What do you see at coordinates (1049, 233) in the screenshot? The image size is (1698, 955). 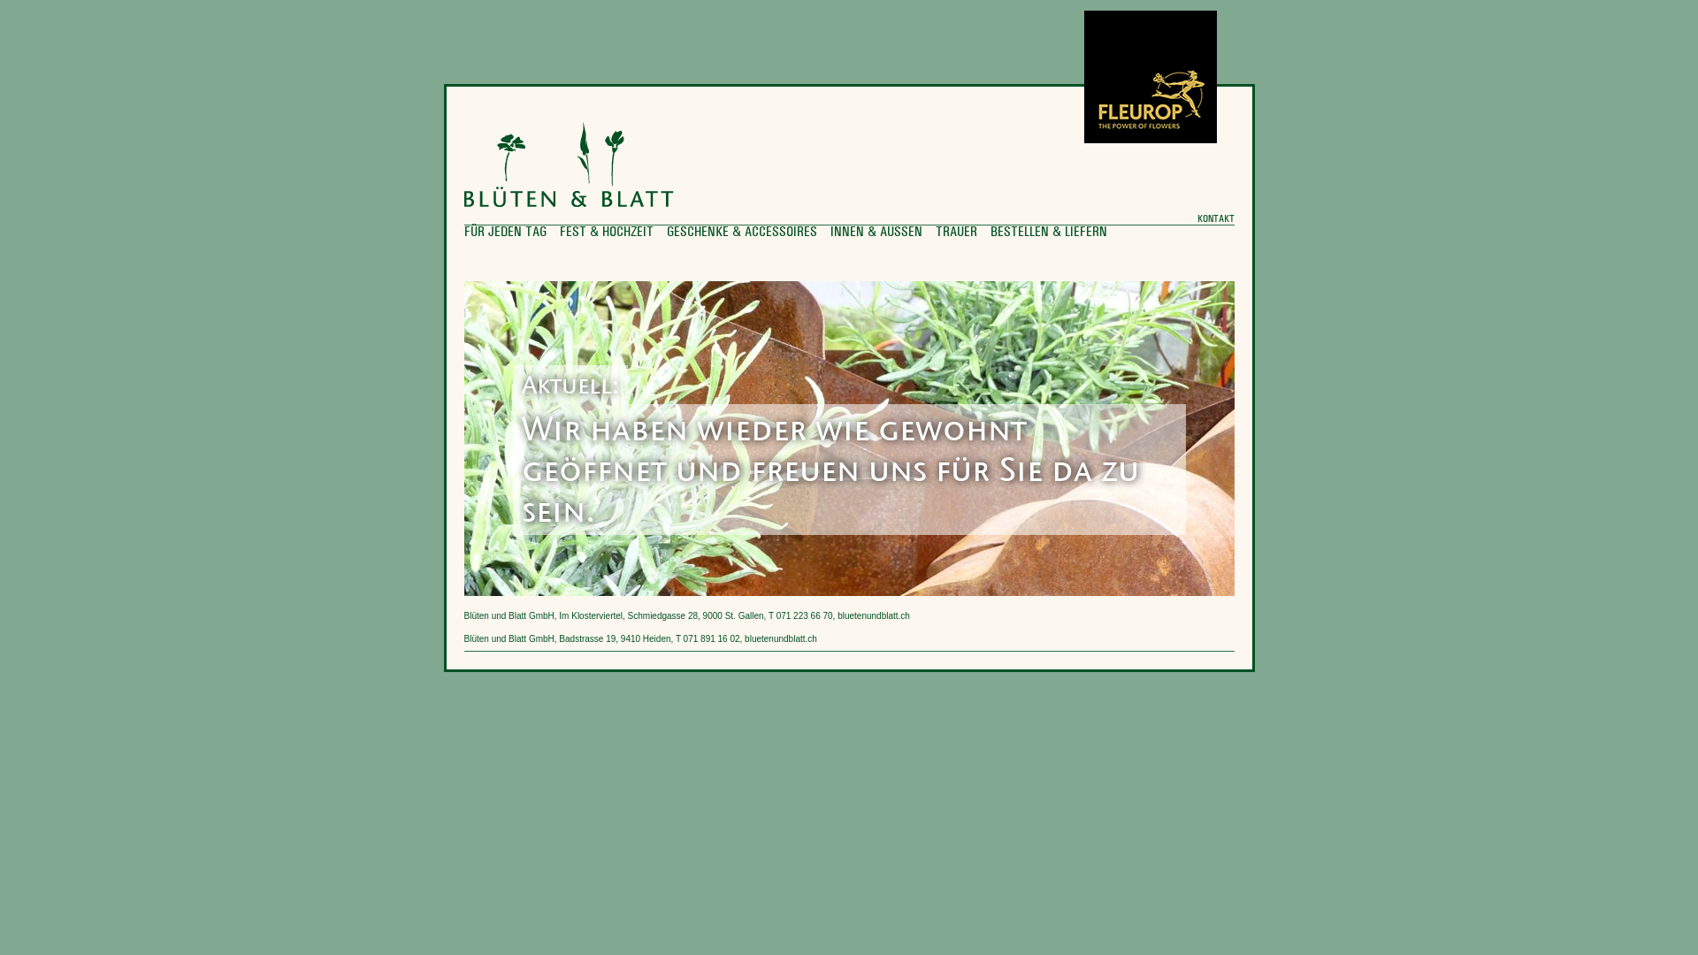 I see `BESTELLEN & LIEFERN` at bounding box center [1049, 233].